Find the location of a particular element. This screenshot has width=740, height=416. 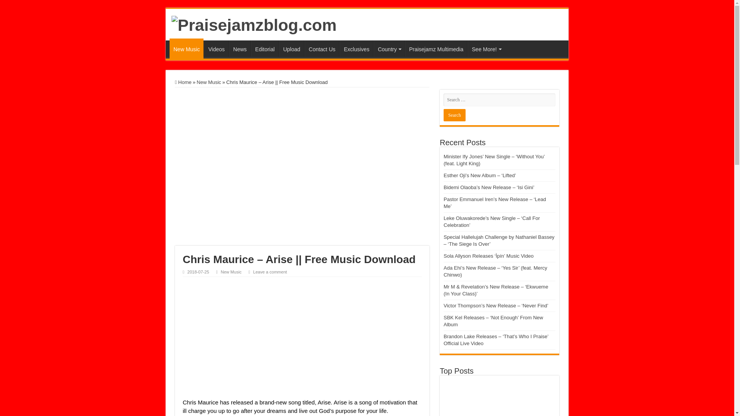

See More! is located at coordinates (486, 48).